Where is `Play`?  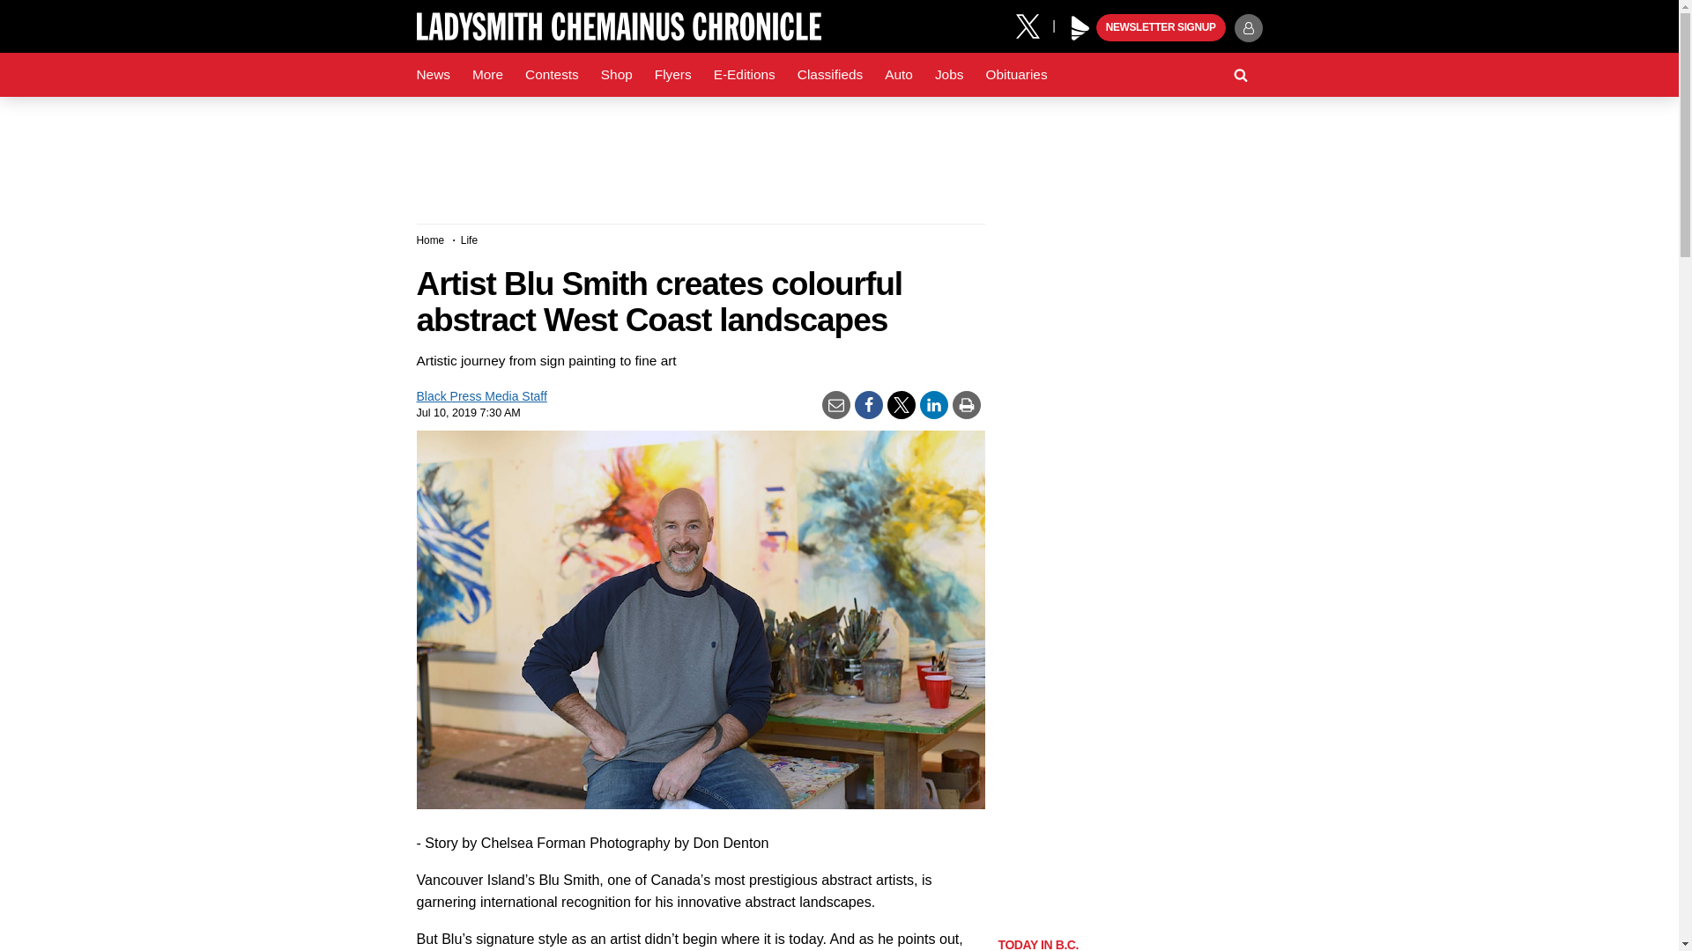 Play is located at coordinates (1080, 28).